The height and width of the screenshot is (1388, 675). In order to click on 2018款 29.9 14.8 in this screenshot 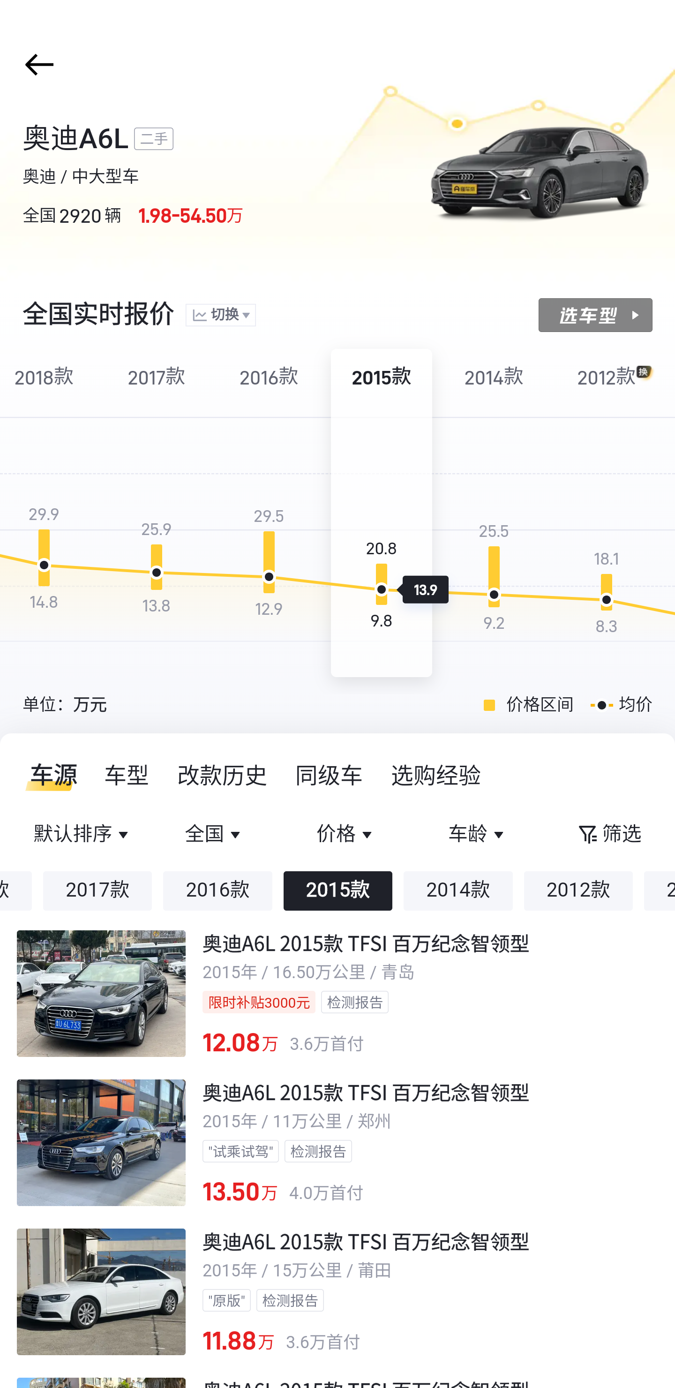, I will do `click(48, 513)`.